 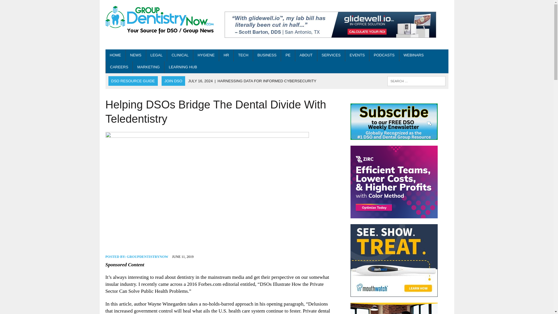 I want to click on ABOUT, so click(x=306, y=55).